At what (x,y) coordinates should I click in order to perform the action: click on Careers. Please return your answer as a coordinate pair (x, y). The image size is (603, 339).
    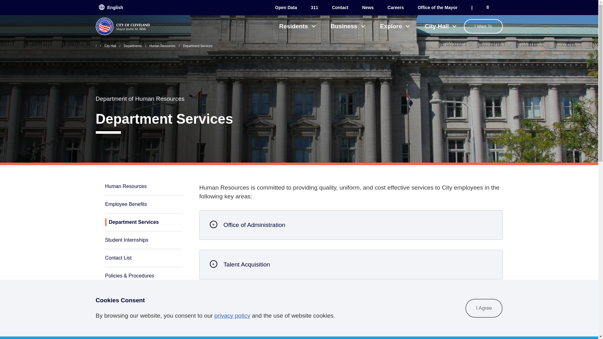
    Looking at the image, I should click on (396, 8).